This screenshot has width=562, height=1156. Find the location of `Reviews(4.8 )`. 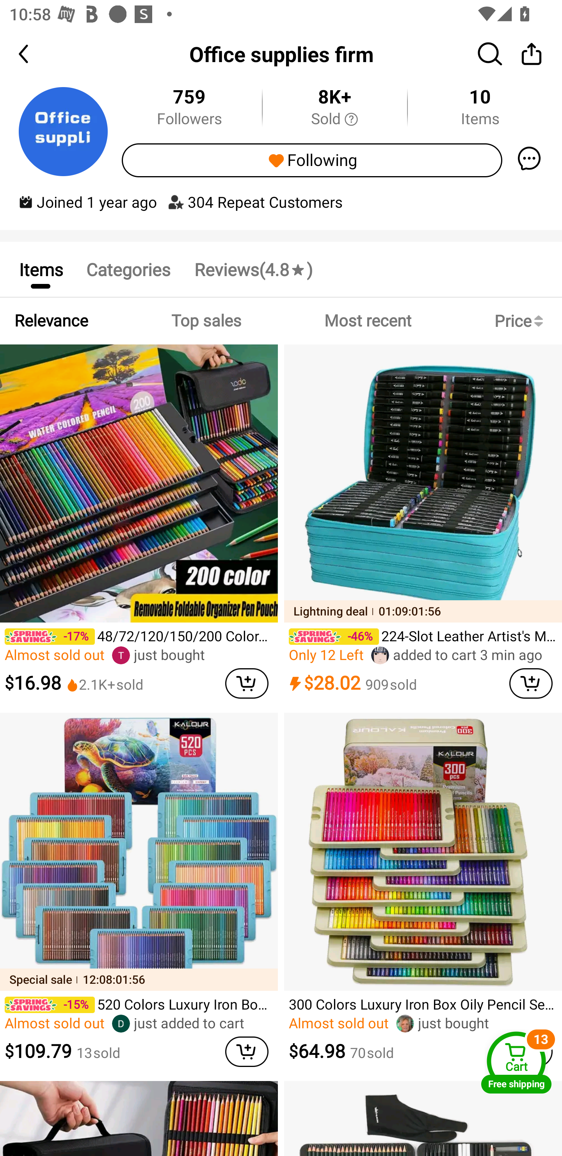

Reviews(4.8 ) is located at coordinates (253, 269).